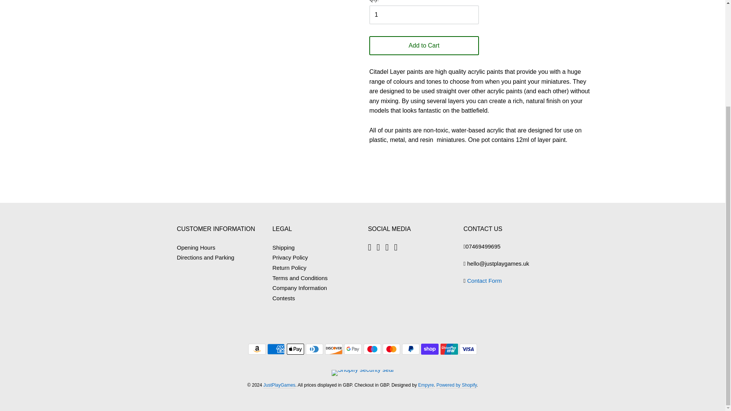 This screenshot has width=731, height=411. What do you see at coordinates (424, 14) in the screenshot?
I see `1` at bounding box center [424, 14].